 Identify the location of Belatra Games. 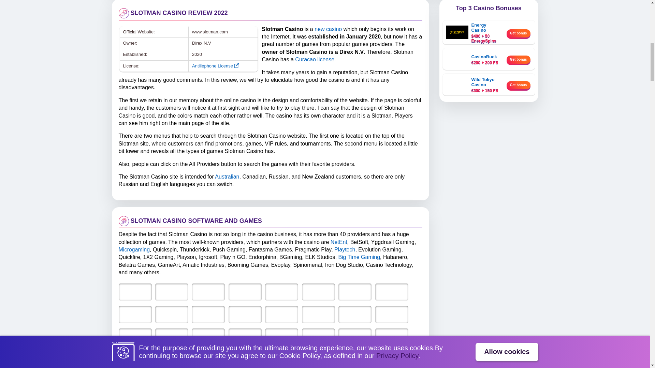
(355, 314).